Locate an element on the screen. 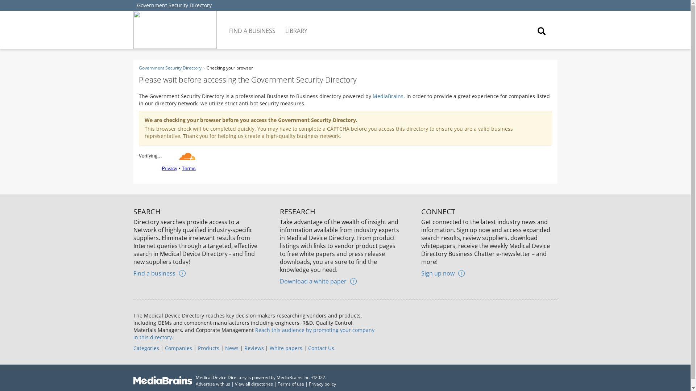 The image size is (696, 391). Terms of use is located at coordinates (291, 384).